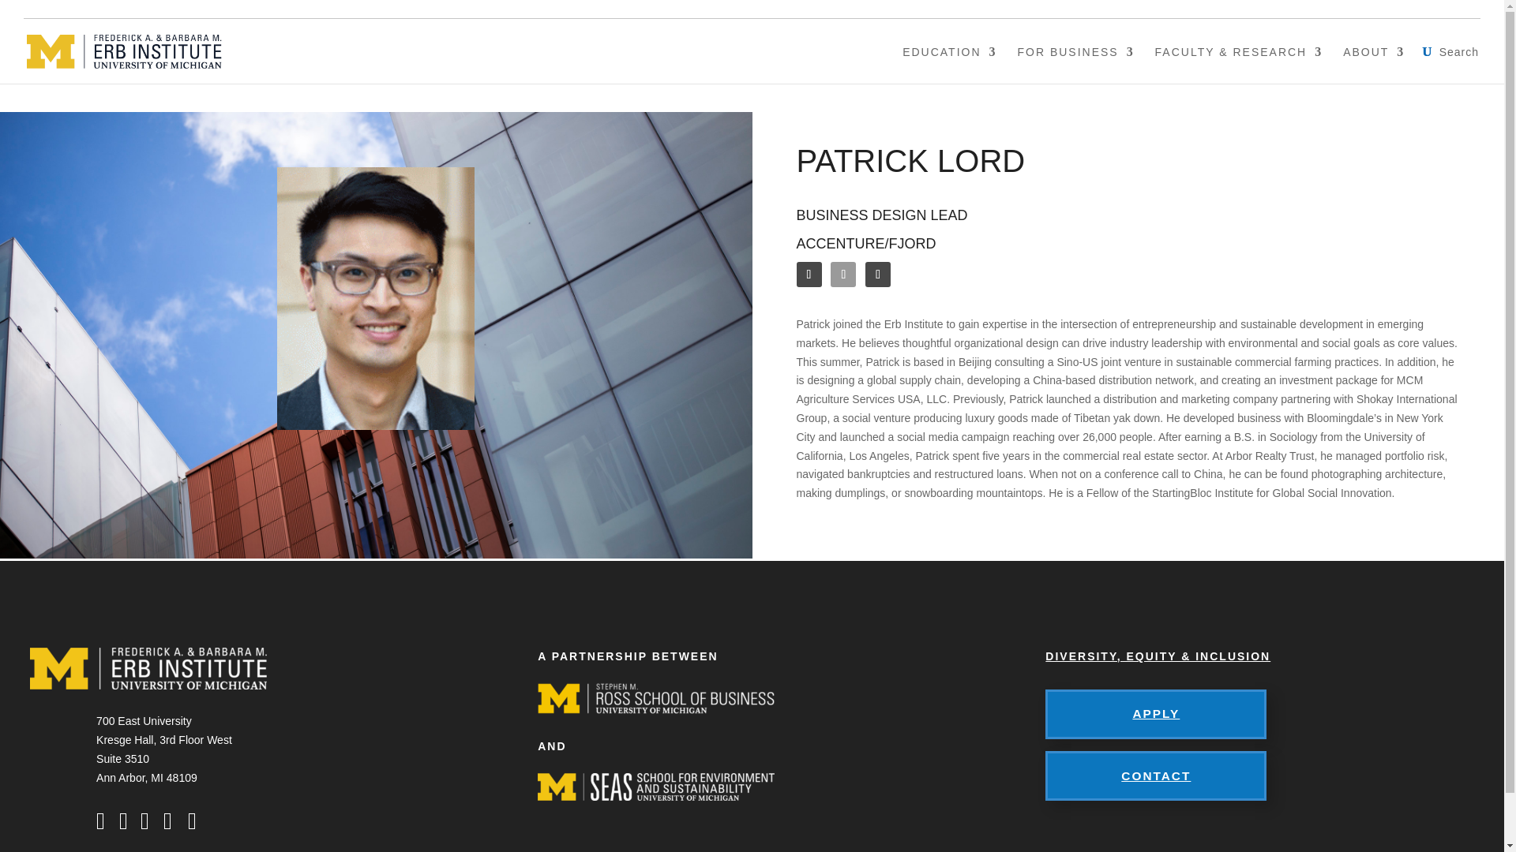  What do you see at coordinates (949, 64) in the screenshot?
I see `EDUCATION` at bounding box center [949, 64].